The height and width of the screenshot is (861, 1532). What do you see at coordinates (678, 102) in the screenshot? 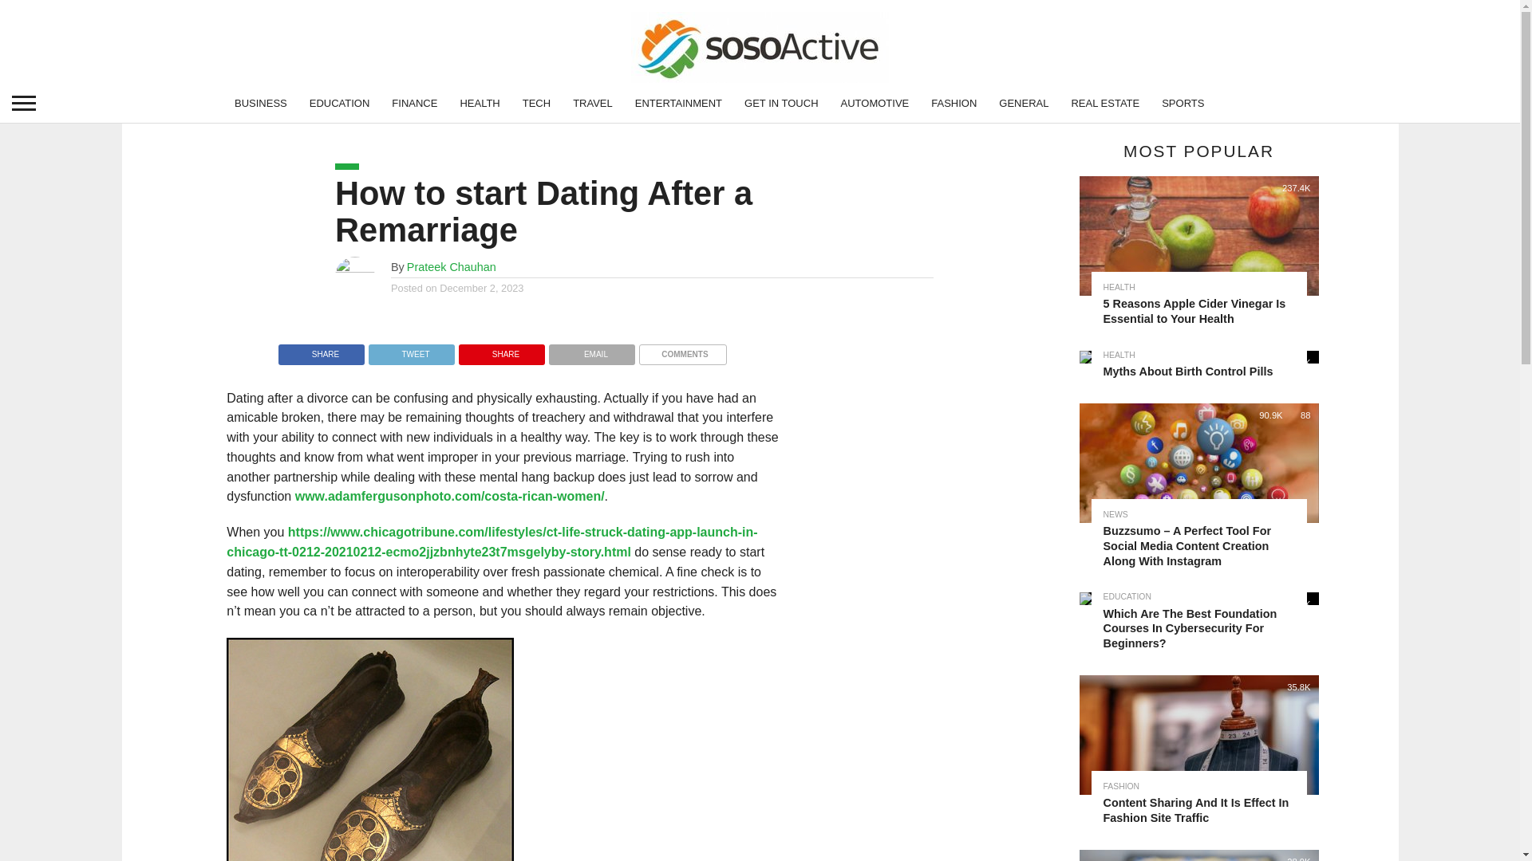
I see `ENTERTAINMENT` at bounding box center [678, 102].